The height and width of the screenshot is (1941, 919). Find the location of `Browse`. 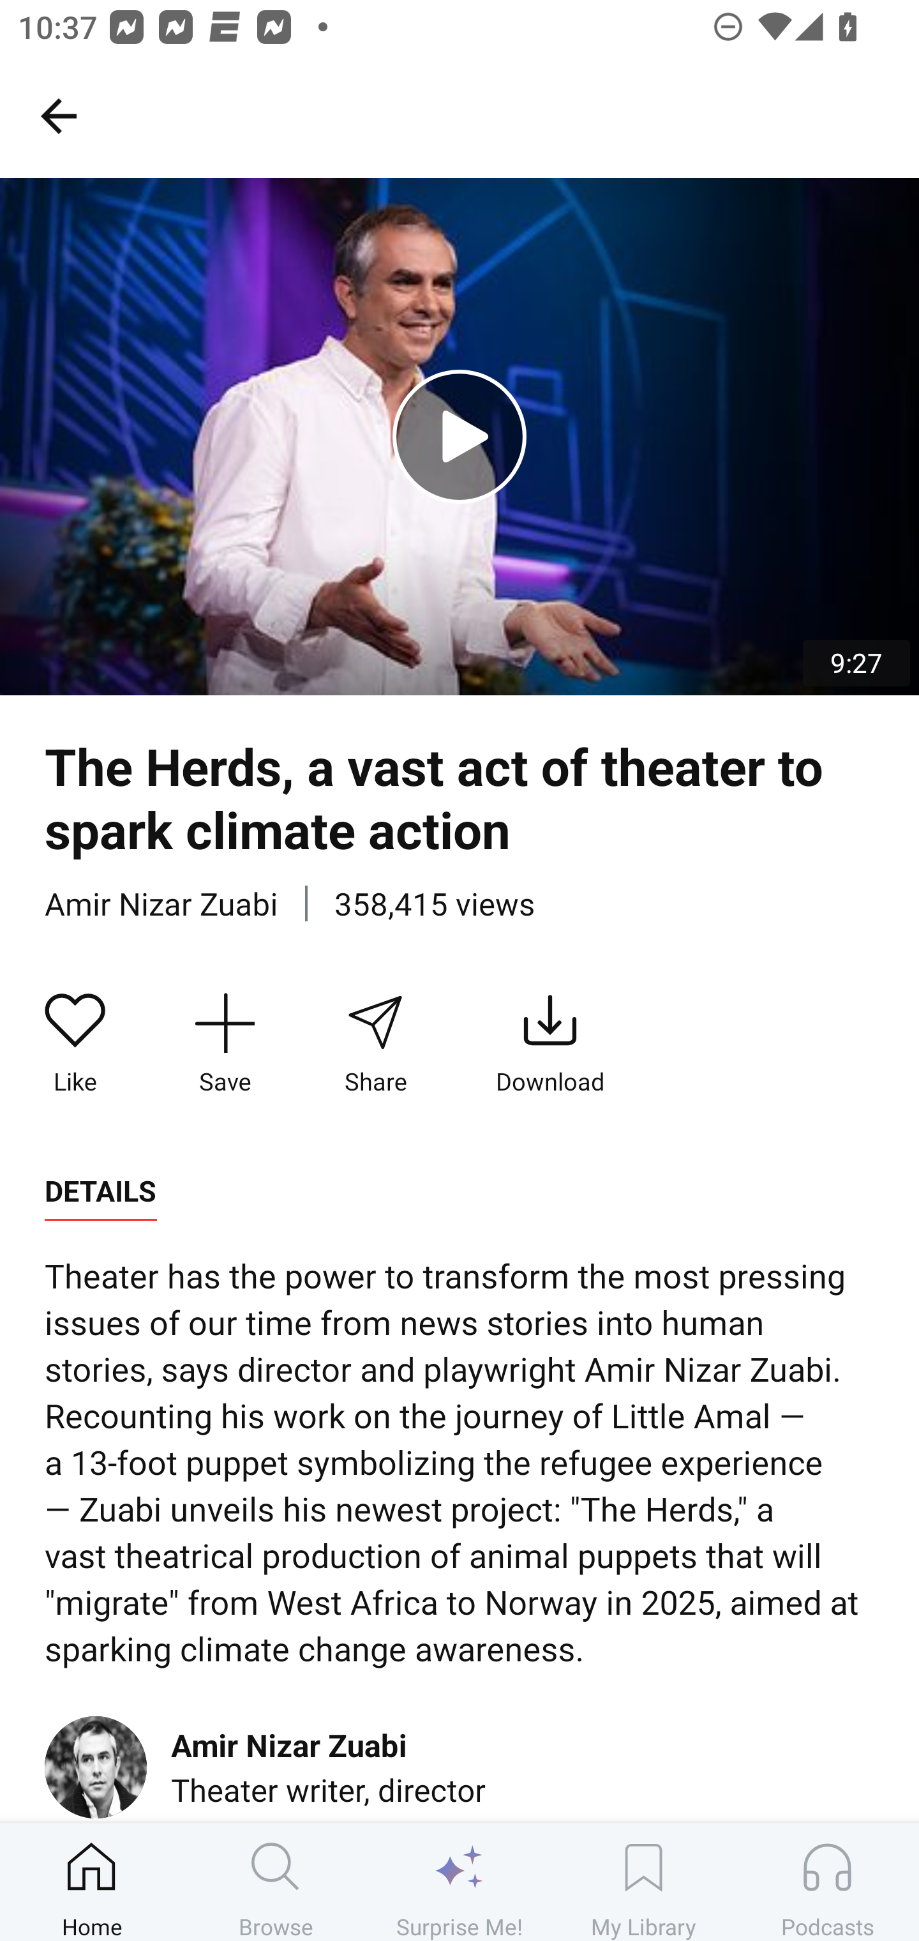

Browse is located at coordinates (276, 1882).